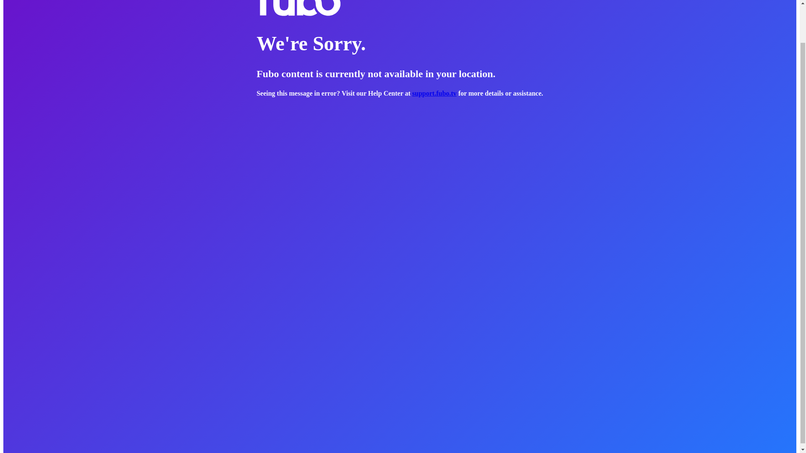 The width and height of the screenshot is (806, 453). What do you see at coordinates (298, 8) in the screenshot?
I see `fubo logo` at bounding box center [298, 8].